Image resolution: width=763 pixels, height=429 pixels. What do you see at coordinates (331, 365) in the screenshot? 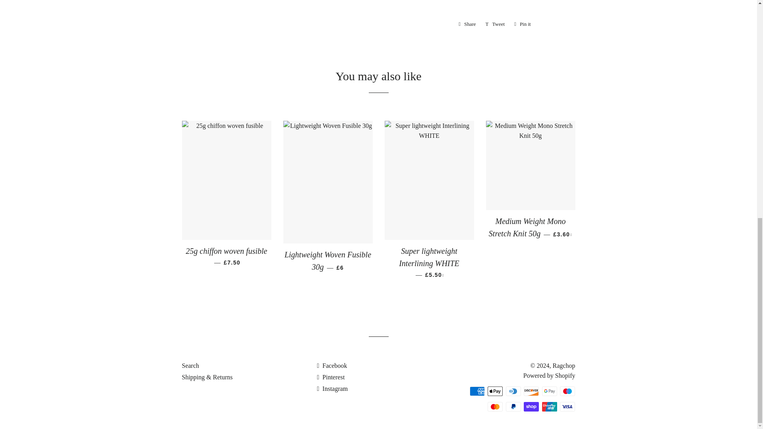
I see `Ragchop on Facebook` at bounding box center [331, 365].